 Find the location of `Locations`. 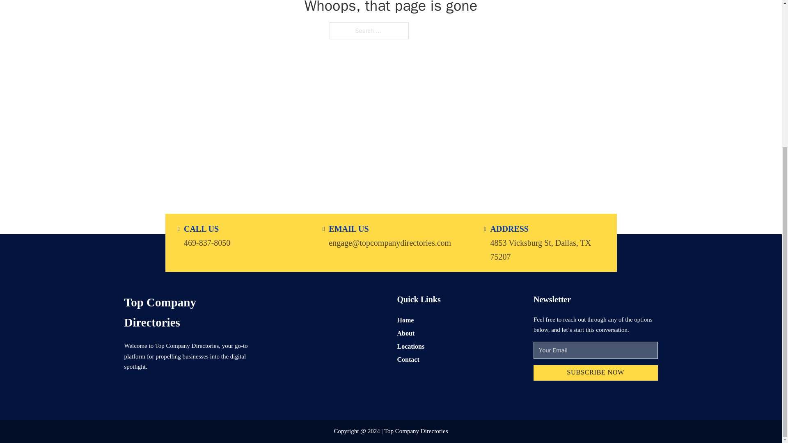

Locations is located at coordinates (410, 346).